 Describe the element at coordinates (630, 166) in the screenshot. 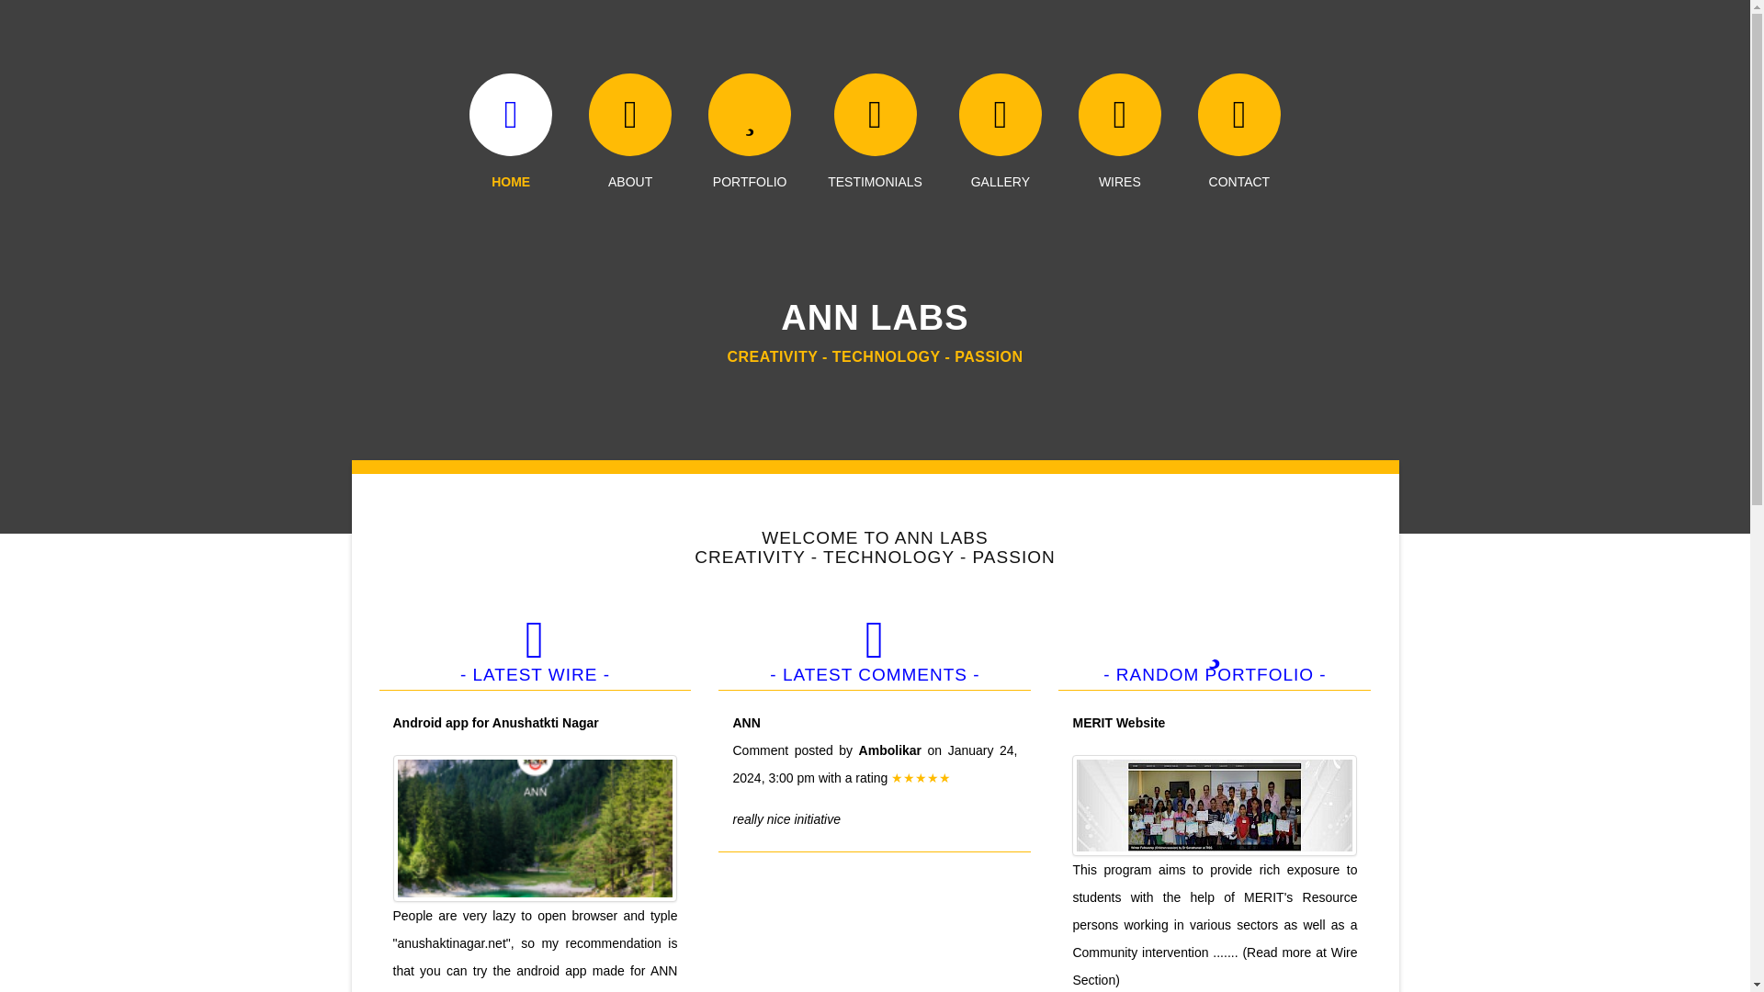

I see `ABOUT` at that location.